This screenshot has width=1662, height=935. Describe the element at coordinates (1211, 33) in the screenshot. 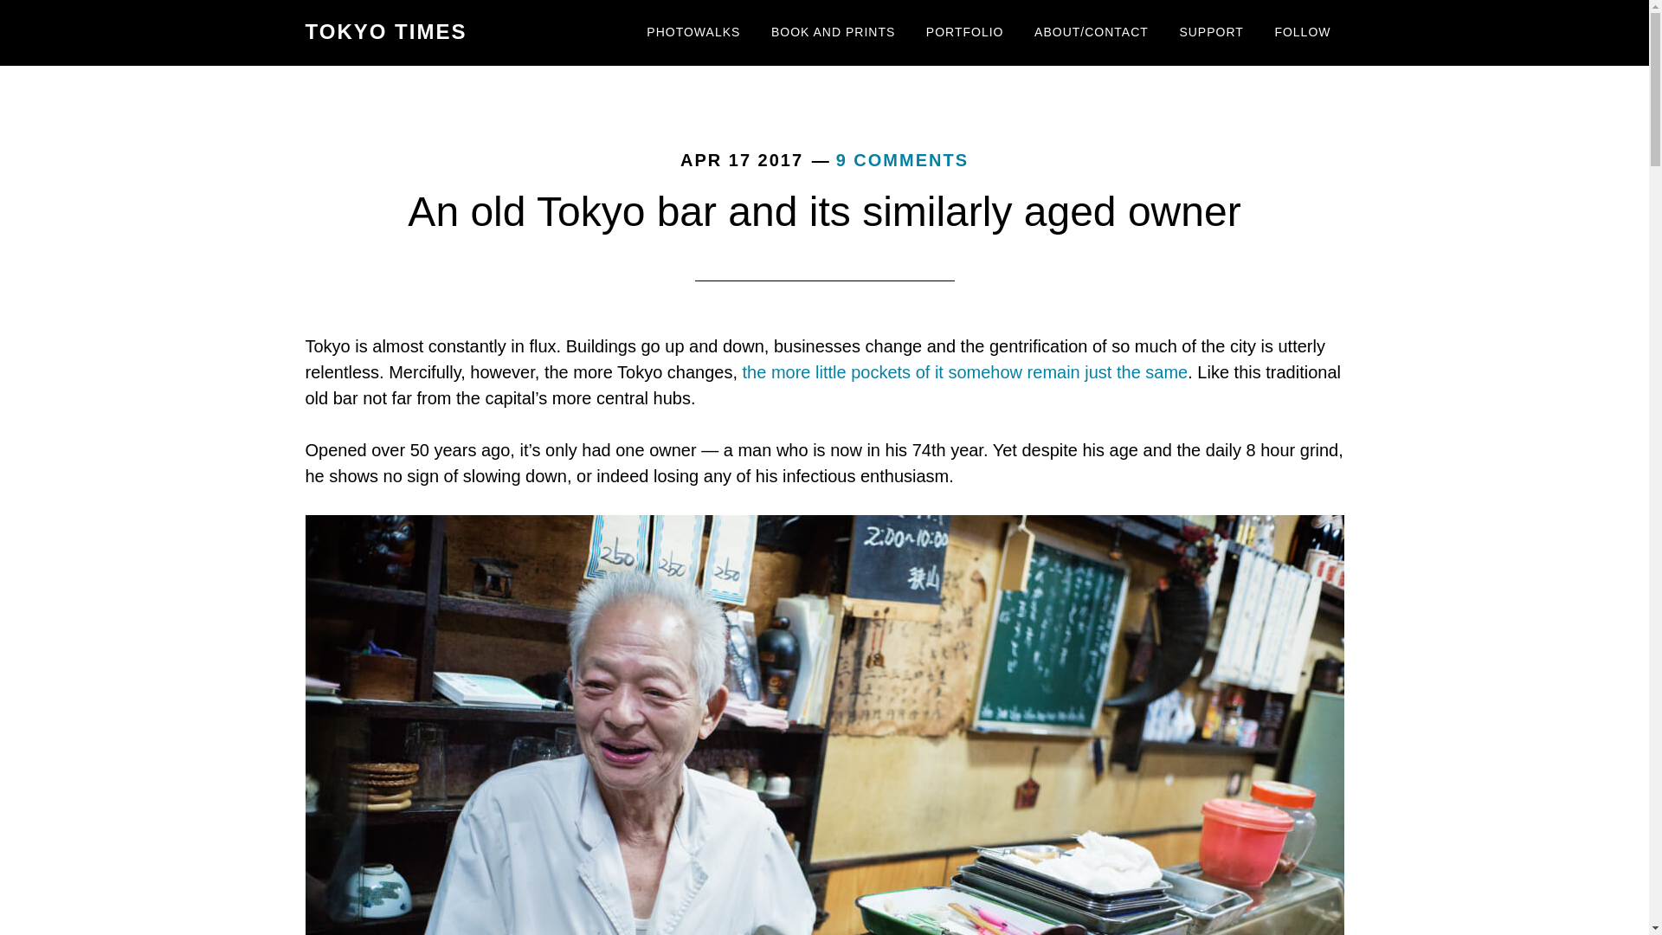

I see `SUPPORT` at that location.